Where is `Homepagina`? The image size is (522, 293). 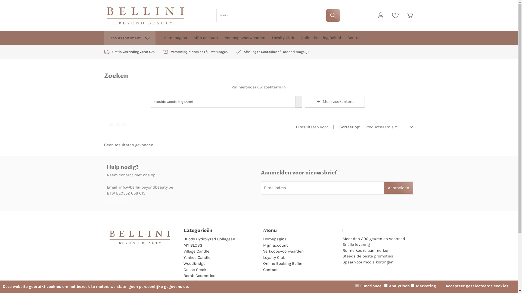
Homepagina is located at coordinates (275, 239).